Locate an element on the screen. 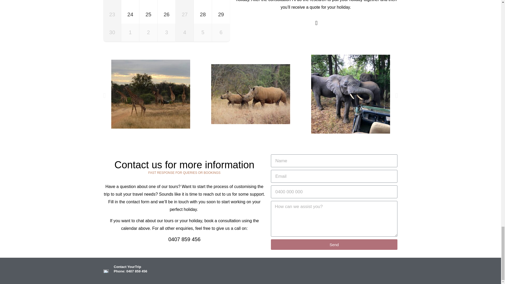 This screenshot has height=284, width=505. 3 Available is located at coordinates (148, 3).